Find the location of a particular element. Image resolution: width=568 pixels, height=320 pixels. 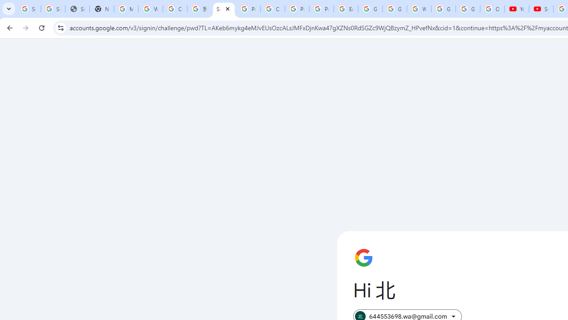

YouTube is located at coordinates (517, 9).